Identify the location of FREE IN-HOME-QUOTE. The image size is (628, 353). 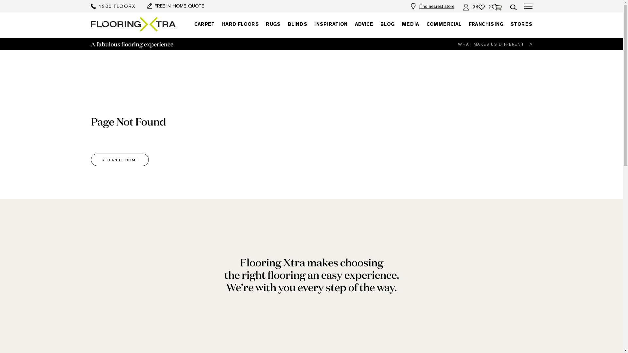
(176, 6).